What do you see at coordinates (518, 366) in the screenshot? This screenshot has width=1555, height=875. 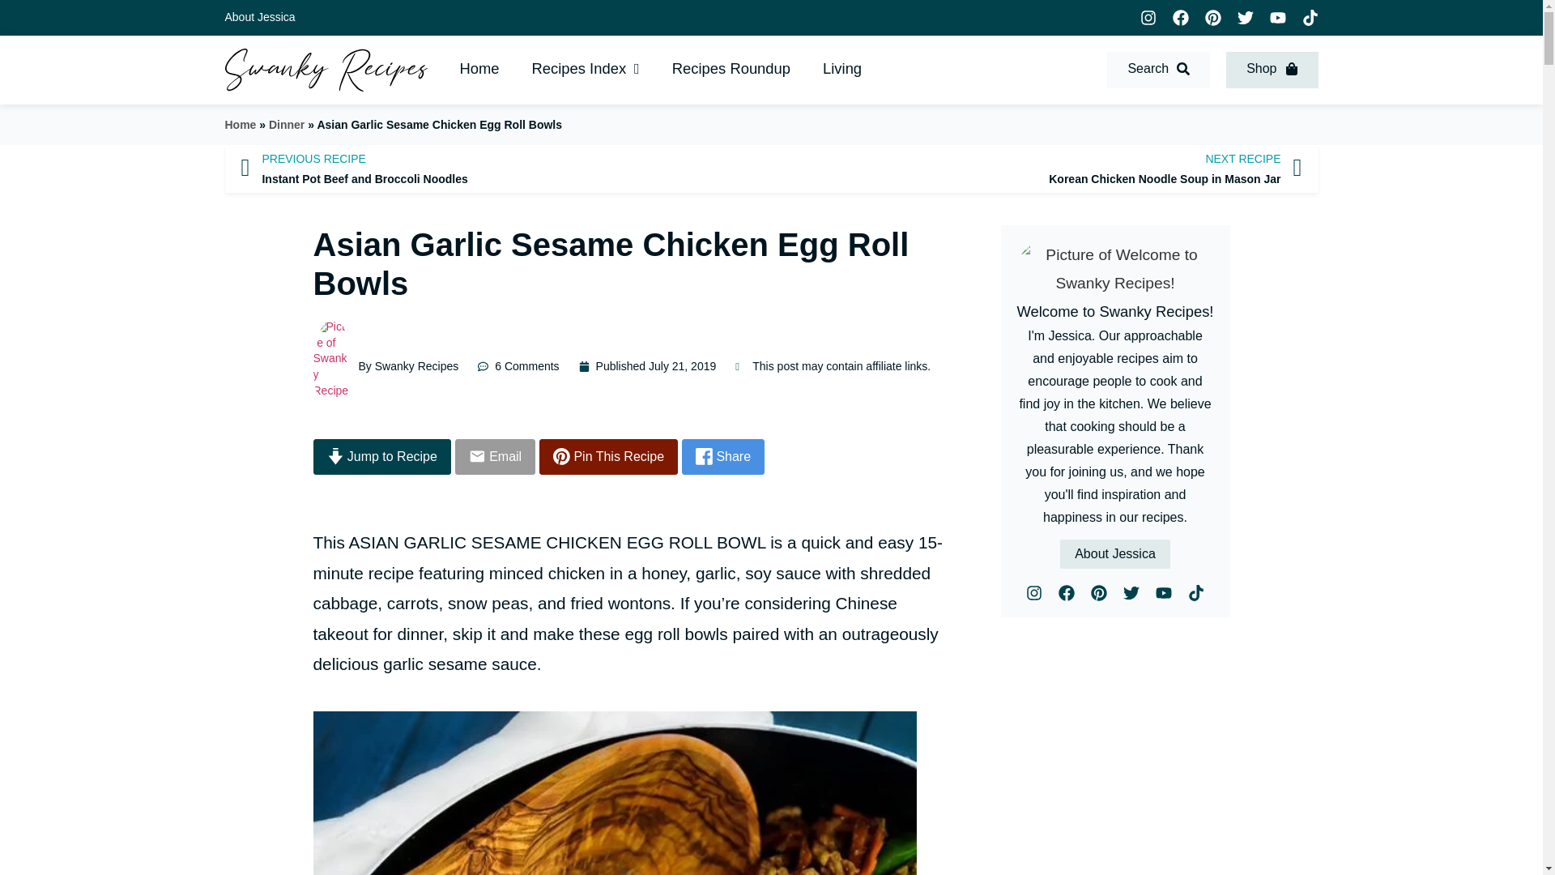 I see `6 Comments` at bounding box center [518, 366].